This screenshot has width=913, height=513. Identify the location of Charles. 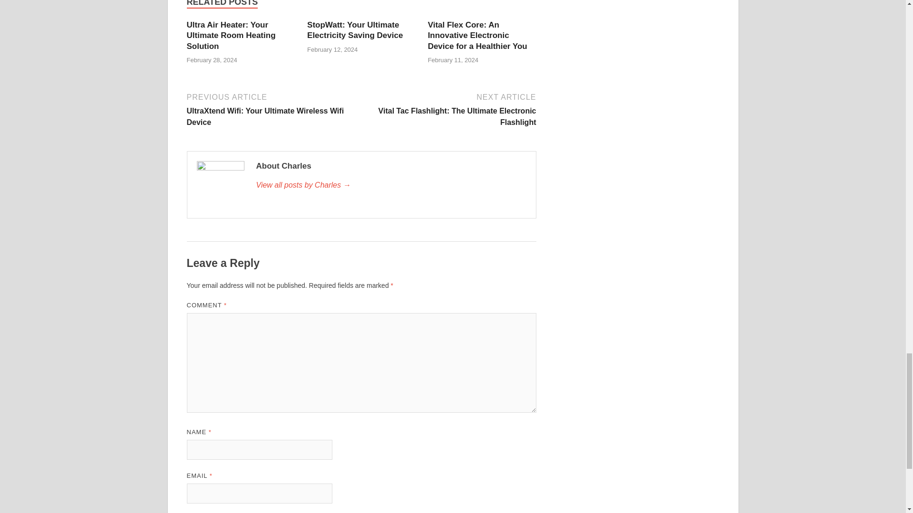
(390, 185).